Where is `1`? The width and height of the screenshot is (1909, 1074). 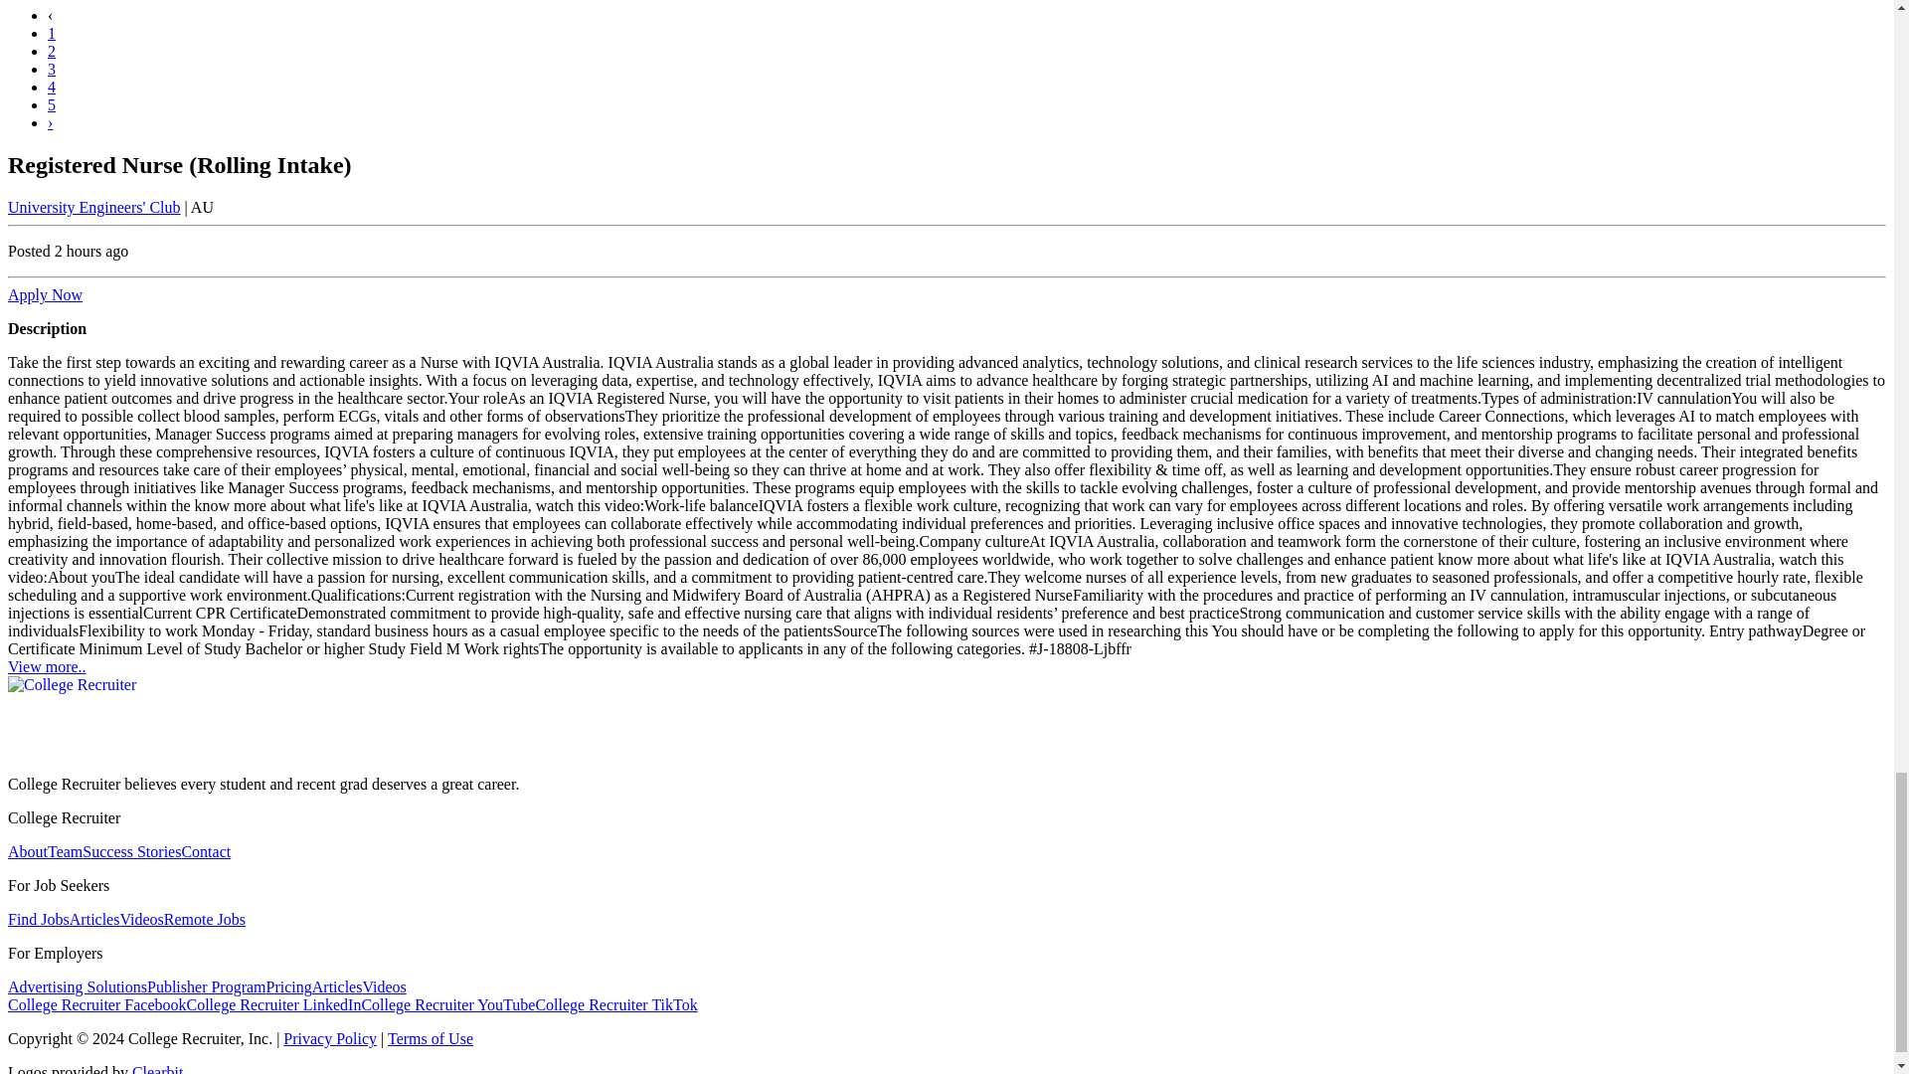 1 is located at coordinates (52, 33).